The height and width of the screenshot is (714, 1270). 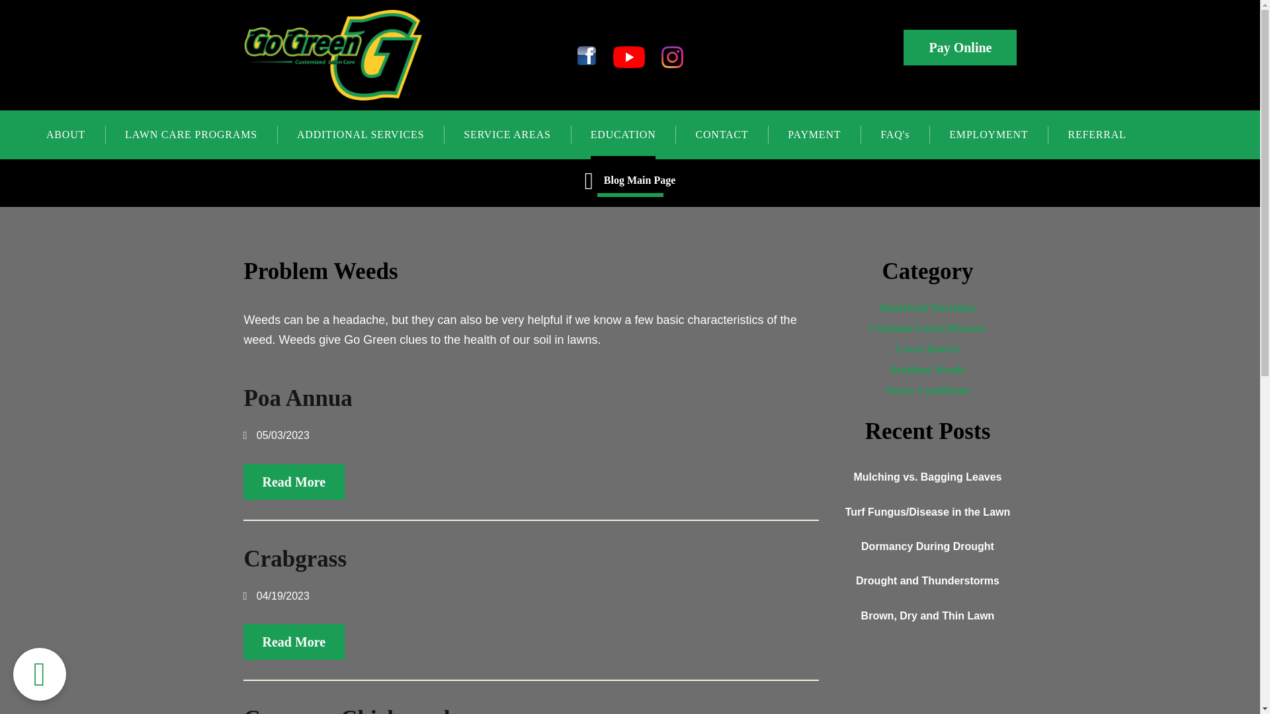 What do you see at coordinates (298, 398) in the screenshot?
I see `Poa Annua` at bounding box center [298, 398].